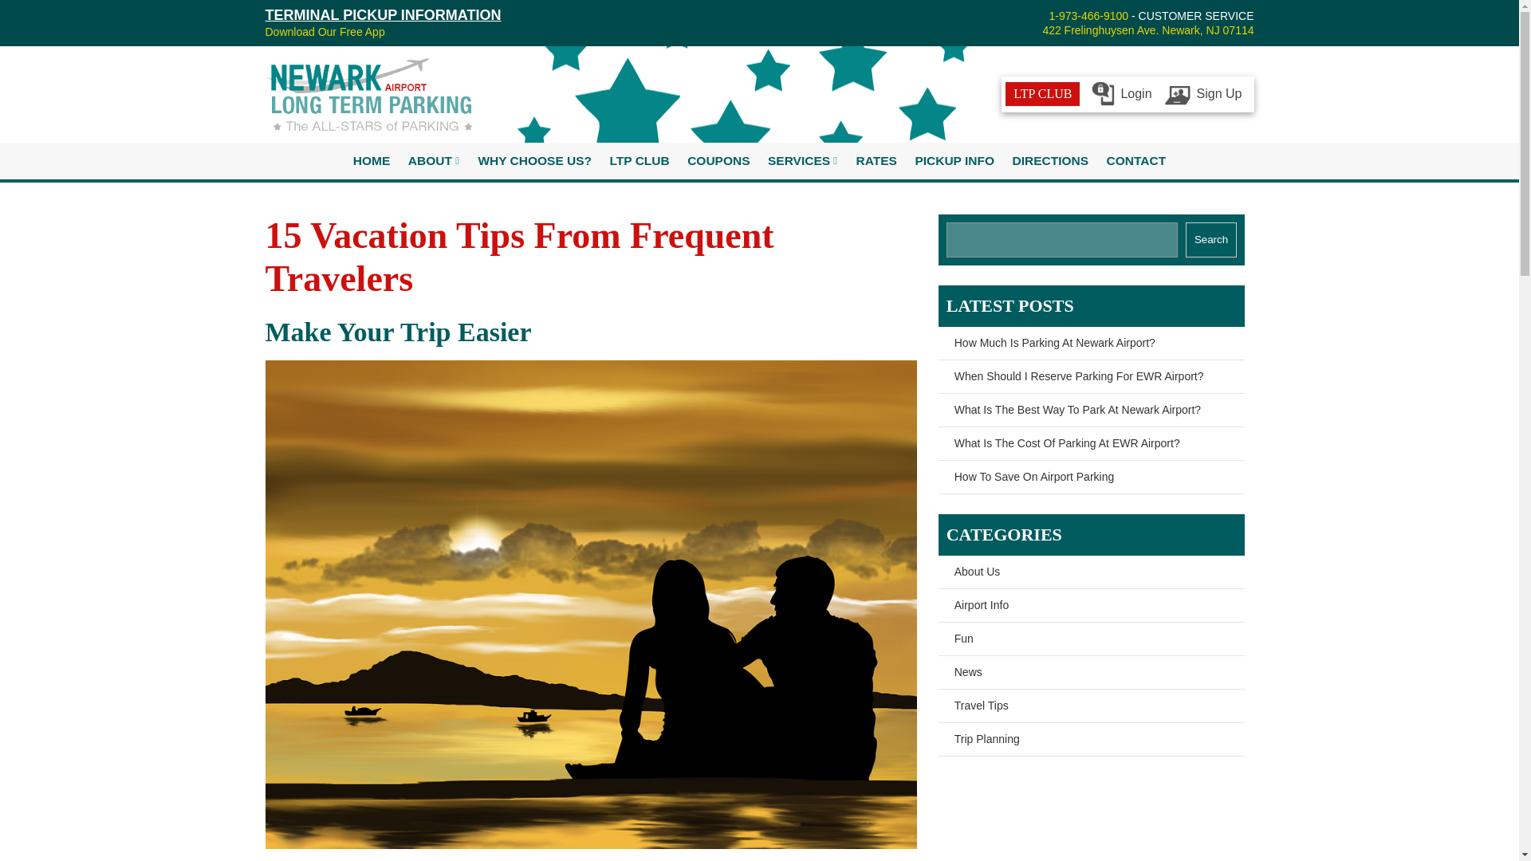  I want to click on TERMINAL PICKUP INFORMATION, so click(383, 14).